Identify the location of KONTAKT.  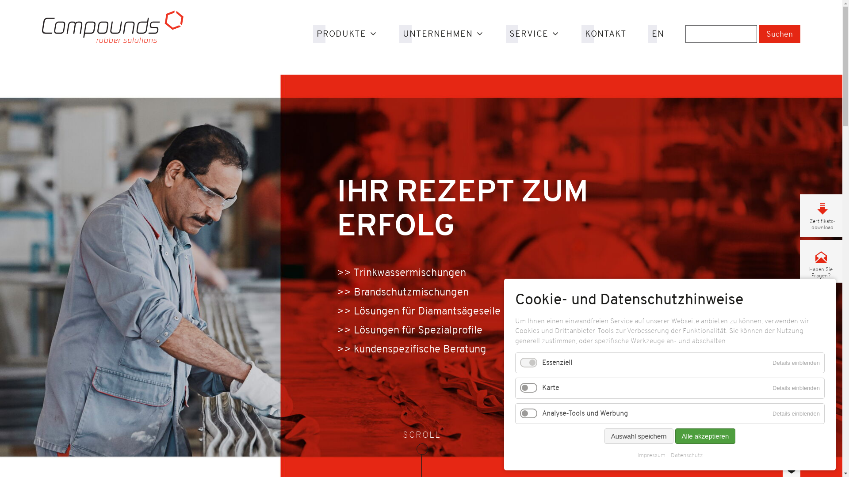
(606, 34).